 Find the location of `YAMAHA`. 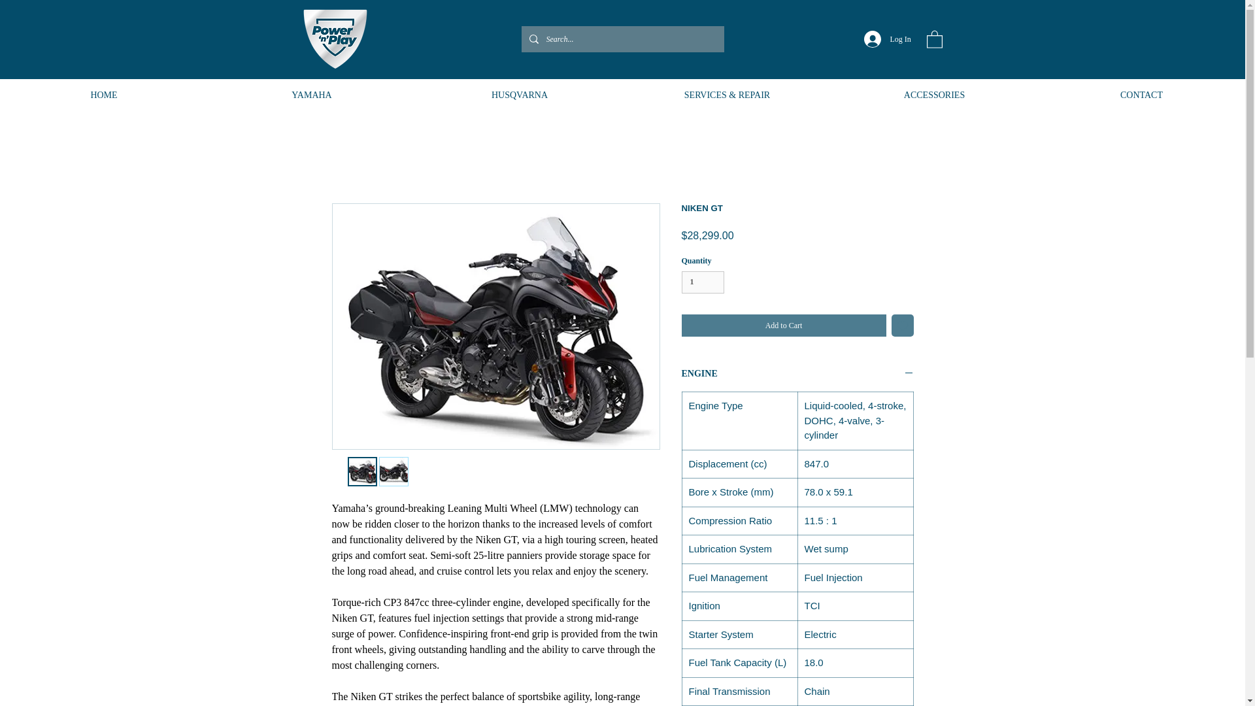

YAMAHA is located at coordinates (311, 95).